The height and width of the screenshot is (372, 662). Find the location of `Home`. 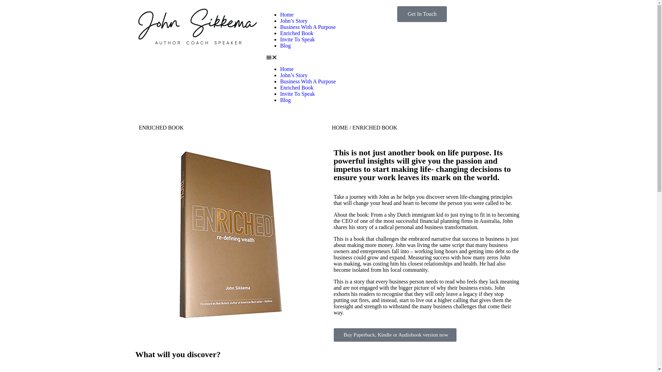

Home is located at coordinates (287, 14).